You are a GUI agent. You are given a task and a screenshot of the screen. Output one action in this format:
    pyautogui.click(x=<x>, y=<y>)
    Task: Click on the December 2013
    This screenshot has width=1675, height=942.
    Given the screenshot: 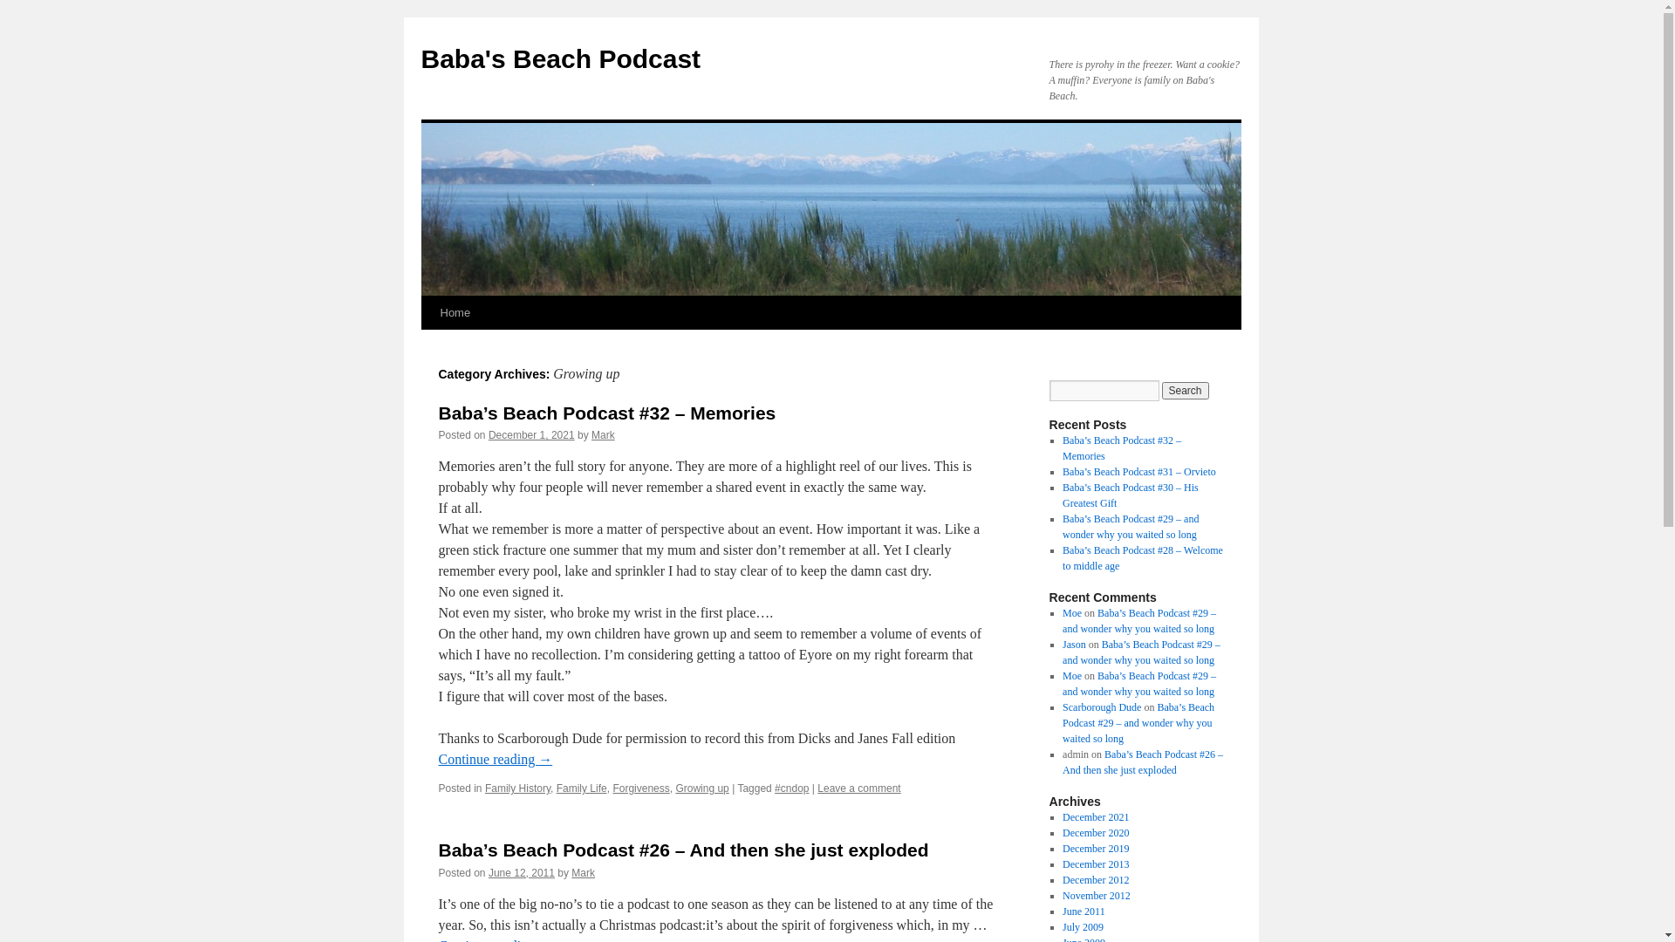 What is the action you would take?
    pyautogui.click(x=1096, y=864)
    